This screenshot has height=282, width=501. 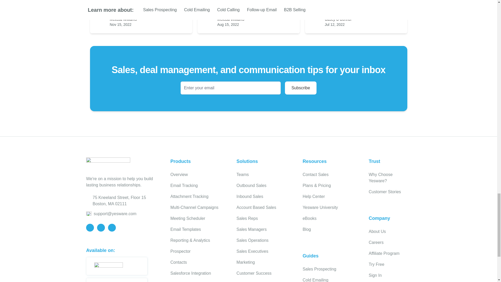 What do you see at coordinates (248, 6) in the screenshot?
I see `SPIN Selling: All-In-One Guide for 2022` at bounding box center [248, 6].